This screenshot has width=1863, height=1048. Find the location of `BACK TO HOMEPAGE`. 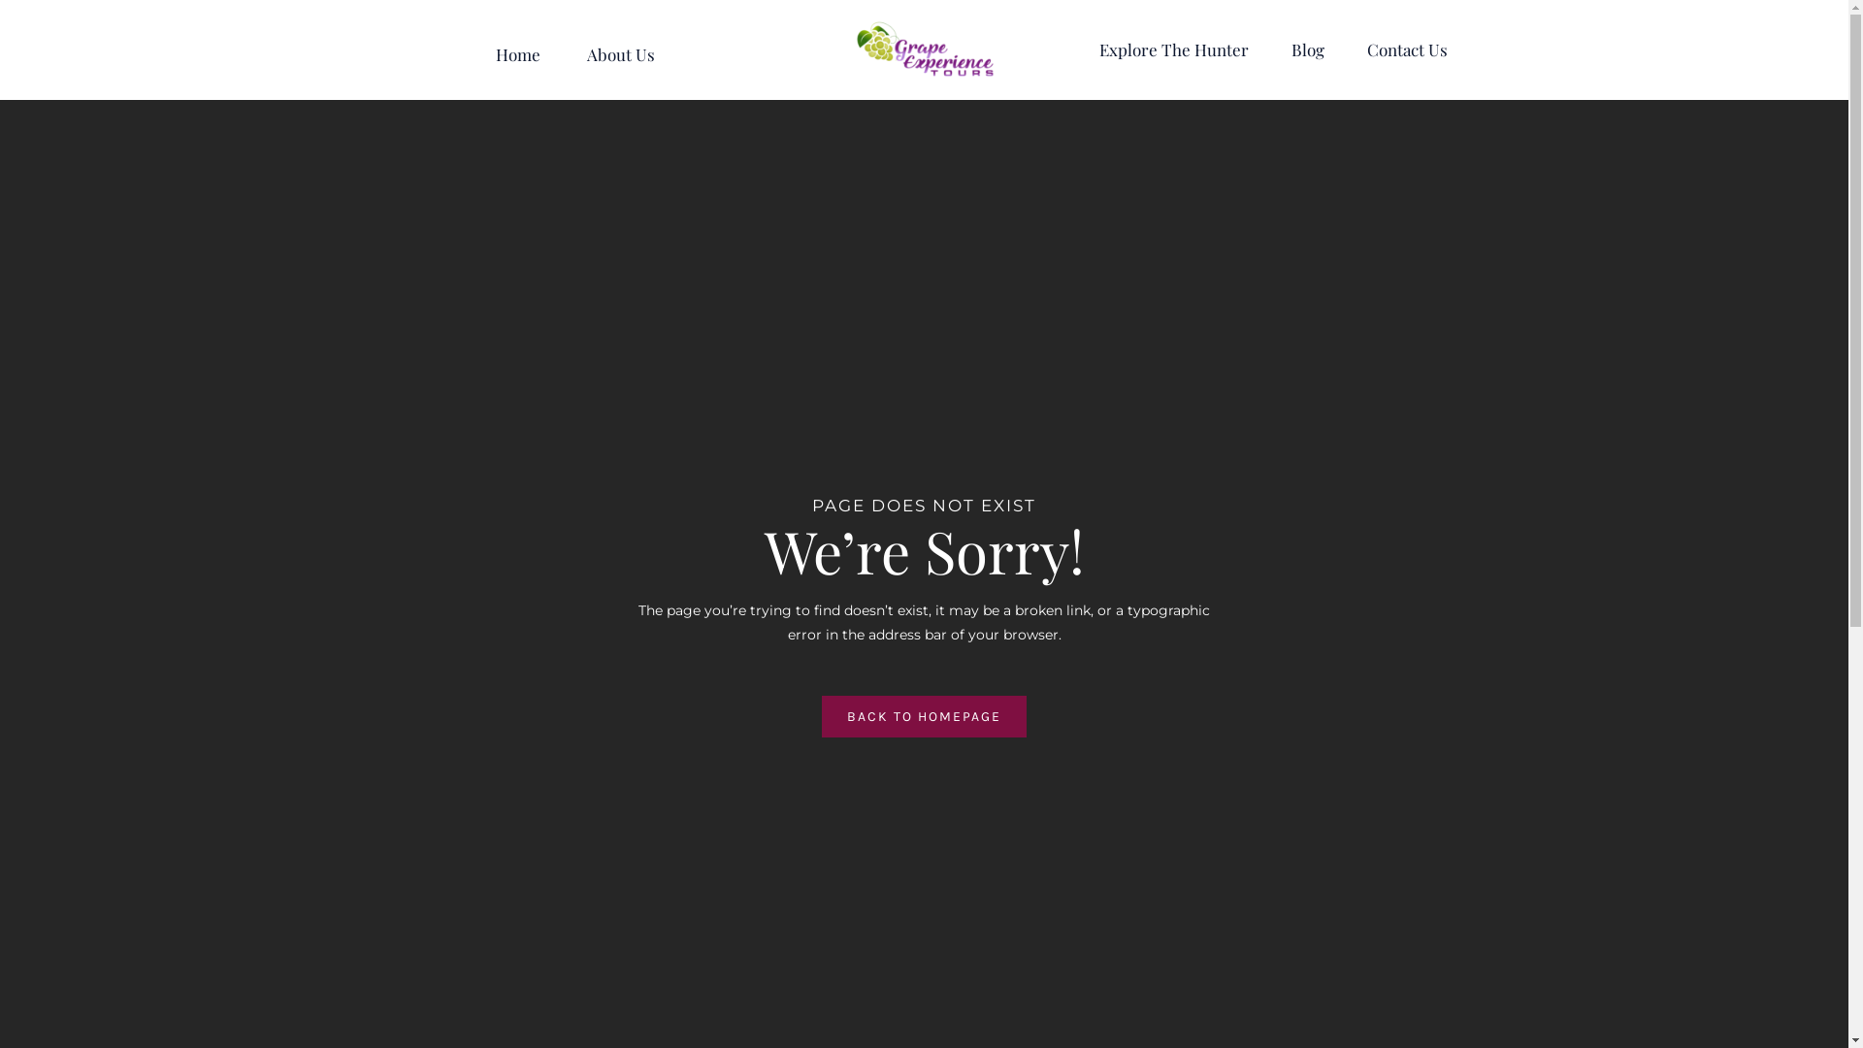

BACK TO HOMEPAGE is located at coordinates (924, 716).